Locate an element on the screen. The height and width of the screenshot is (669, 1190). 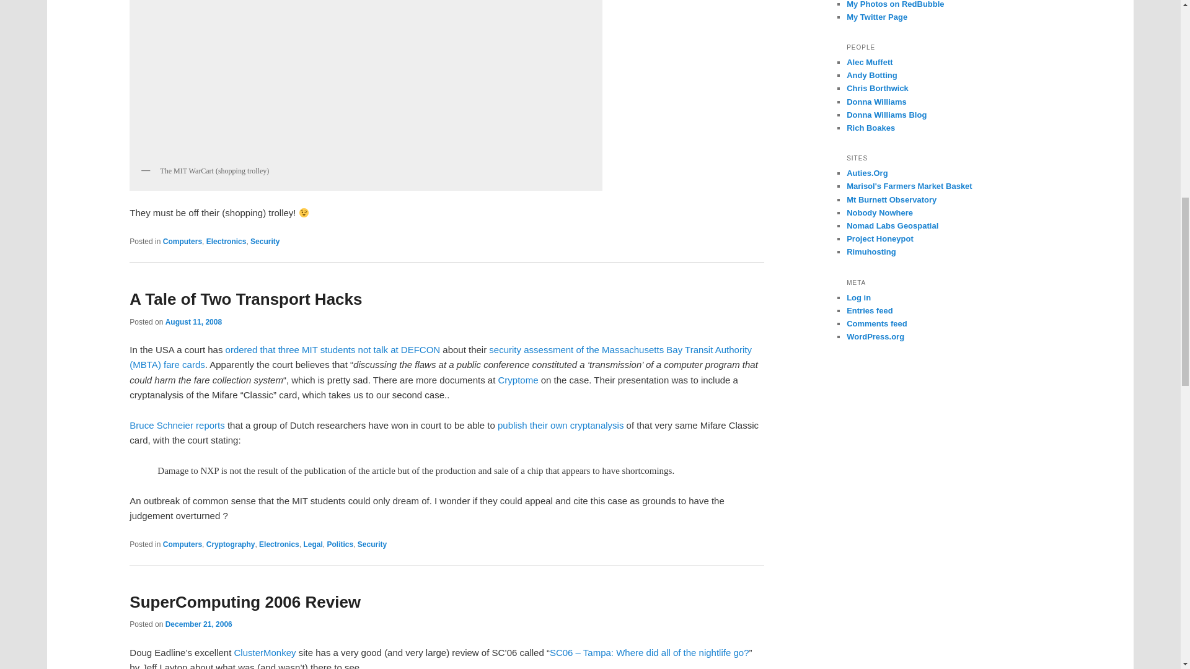
You can buy prints of some of my best photos from RedBubble is located at coordinates (895, 4).